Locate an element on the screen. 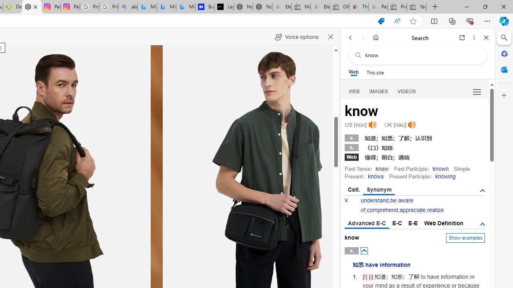 This screenshot has height=288, width=513. IMAGES is located at coordinates (378, 91).